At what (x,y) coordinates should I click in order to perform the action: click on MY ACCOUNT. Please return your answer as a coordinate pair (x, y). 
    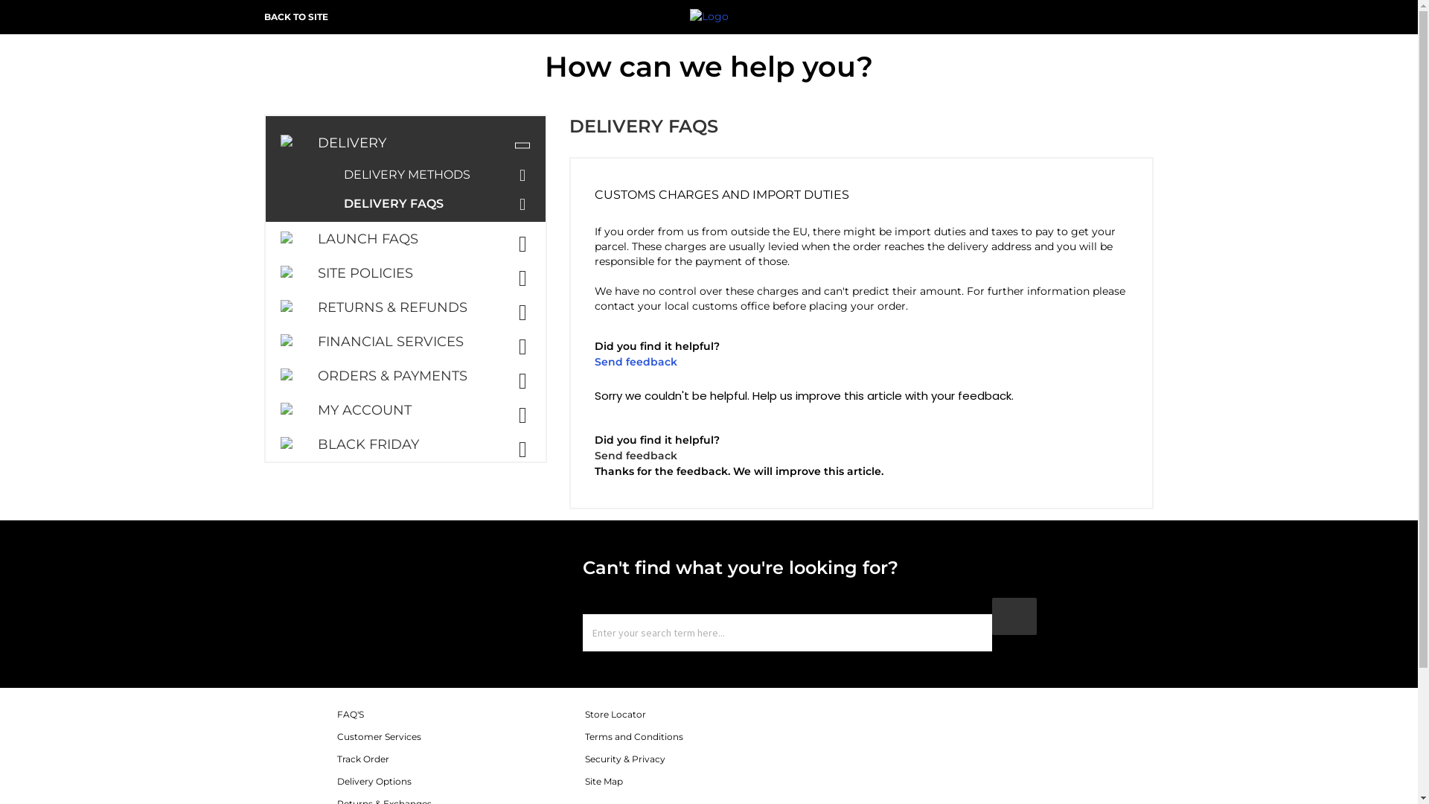
    Looking at the image, I should click on (406, 410).